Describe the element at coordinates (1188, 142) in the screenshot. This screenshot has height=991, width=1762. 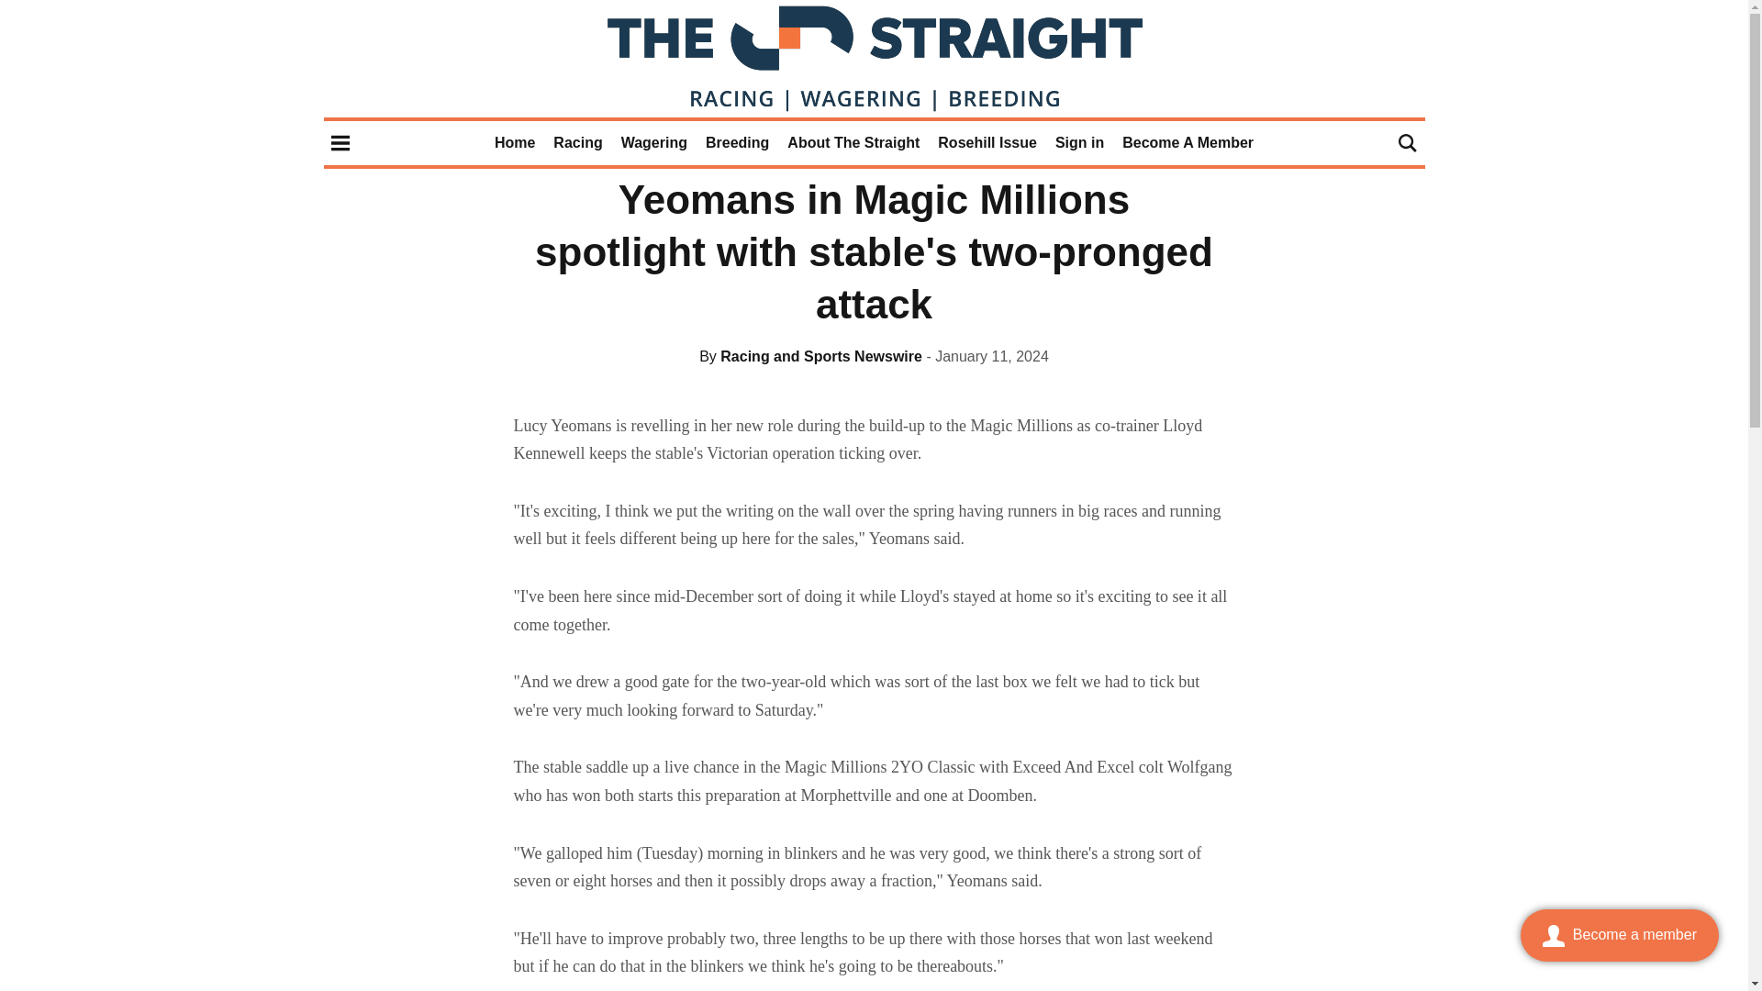
I see `Become A Member` at that location.